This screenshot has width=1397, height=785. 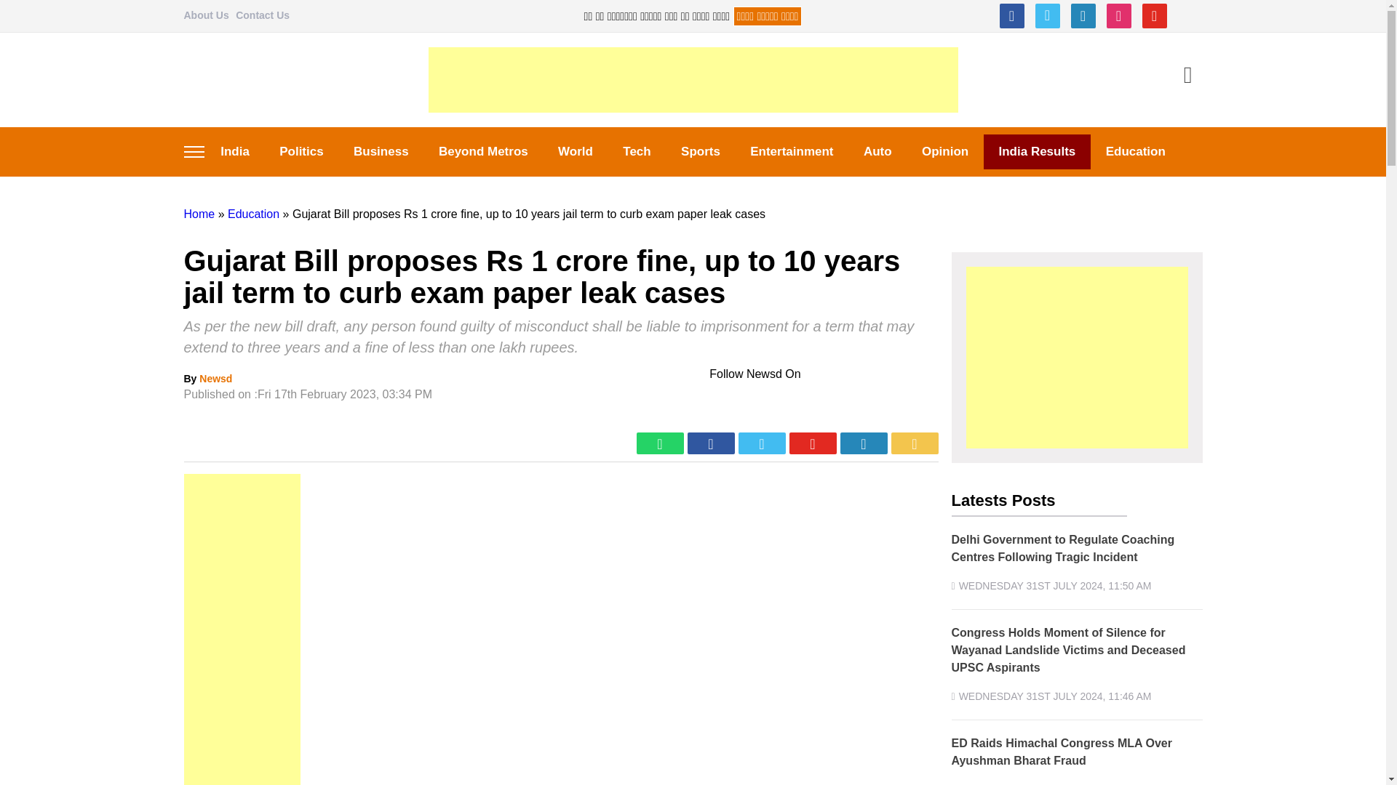 What do you see at coordinates (1135, 151) in the screenshot?
I see `Education` at bounding box center [1135, 151].